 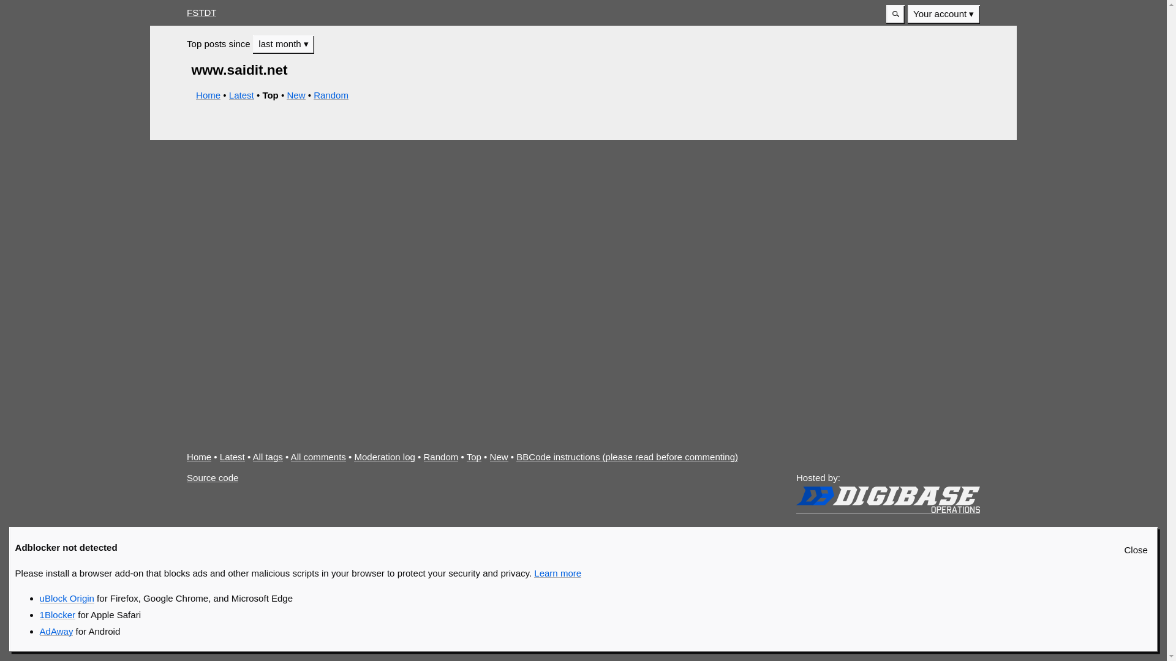 What do you see at coordinates (888, 499) in the screenshot?
I see `Digibase Operations` at bounding box center [888, 499].